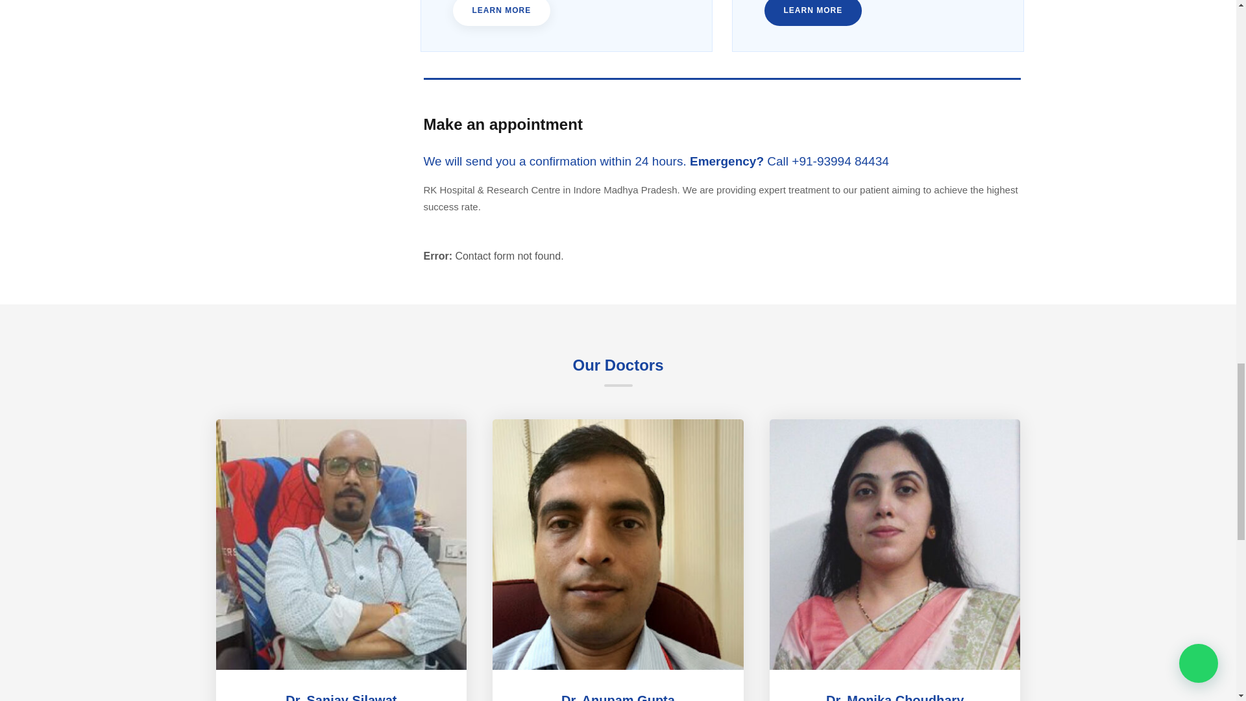  What do you see at coordinates (502, 13) in the screenshot?
I see `LEARN MORE` at bounding box center [502, 13].